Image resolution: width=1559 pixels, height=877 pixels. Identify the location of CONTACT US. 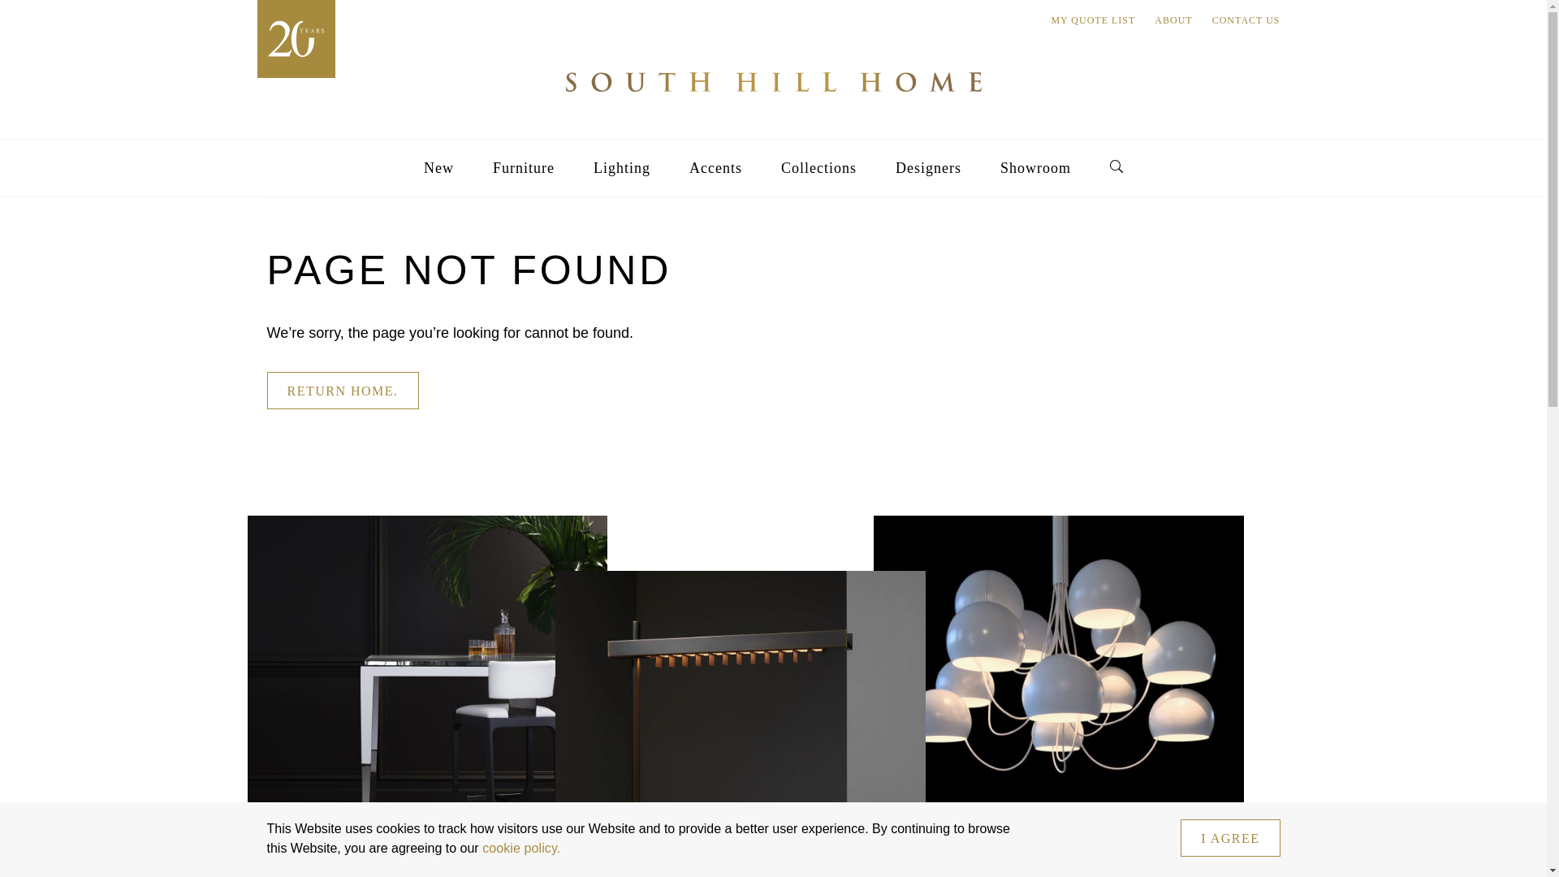
(1246, 20).